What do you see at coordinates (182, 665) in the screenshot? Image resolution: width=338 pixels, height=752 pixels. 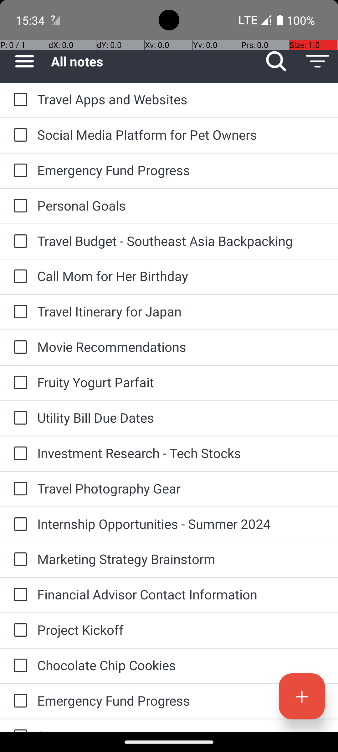 I see `Chocolate Chip Cookies` at bounding box center [182, 665].